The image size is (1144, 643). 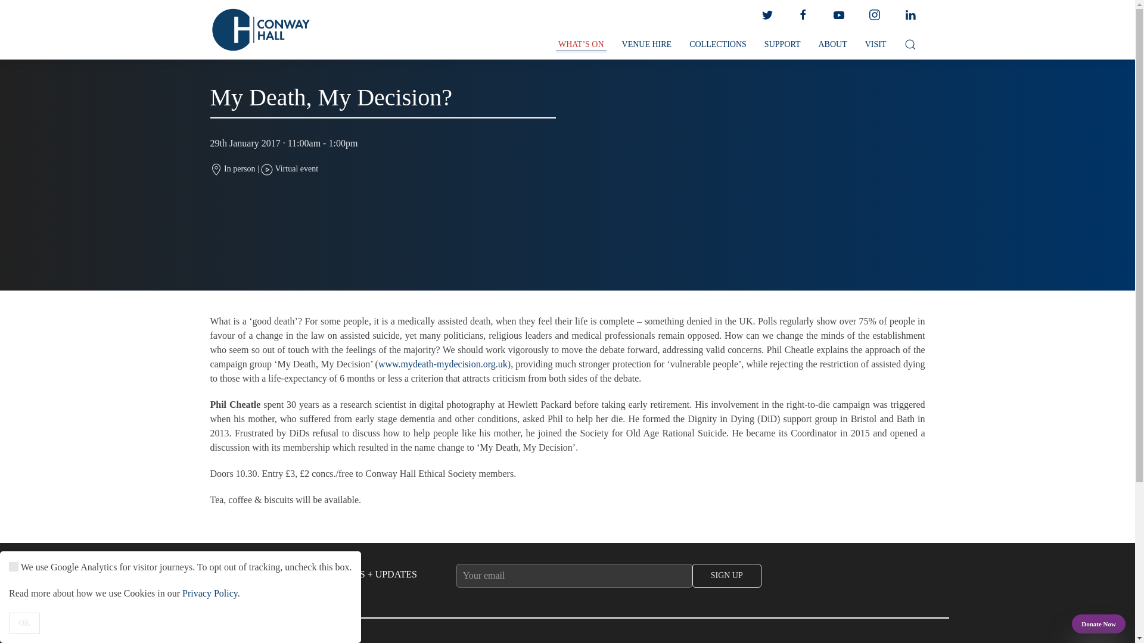 What do you see at coordinates (873, 15) in the screenshot?
I see `instagram` at bounding box center [873, 15].